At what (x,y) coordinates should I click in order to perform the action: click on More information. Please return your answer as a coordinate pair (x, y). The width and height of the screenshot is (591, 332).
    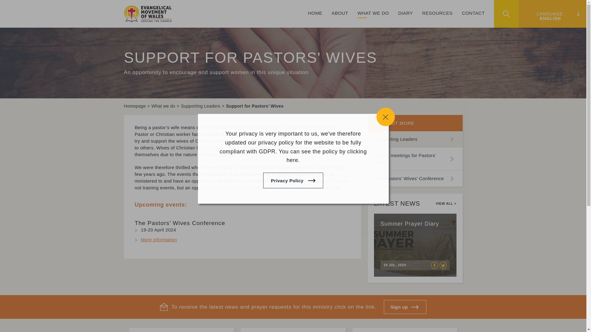
    Looking at the image, I should click on (159, 240).